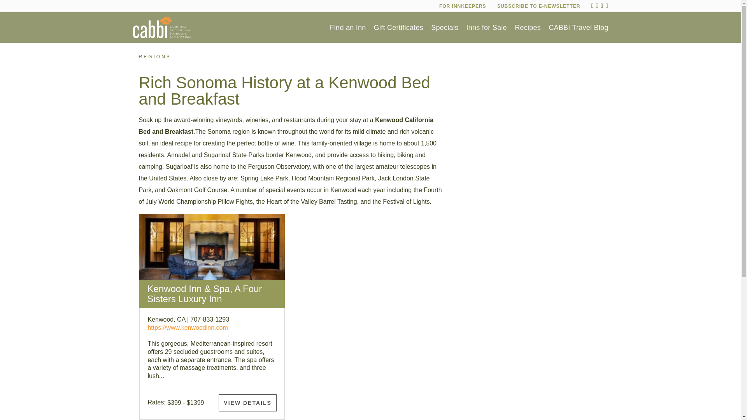  Describe the element at coordinates (444, 27) in the screenshot. I see `Specials` at that location.